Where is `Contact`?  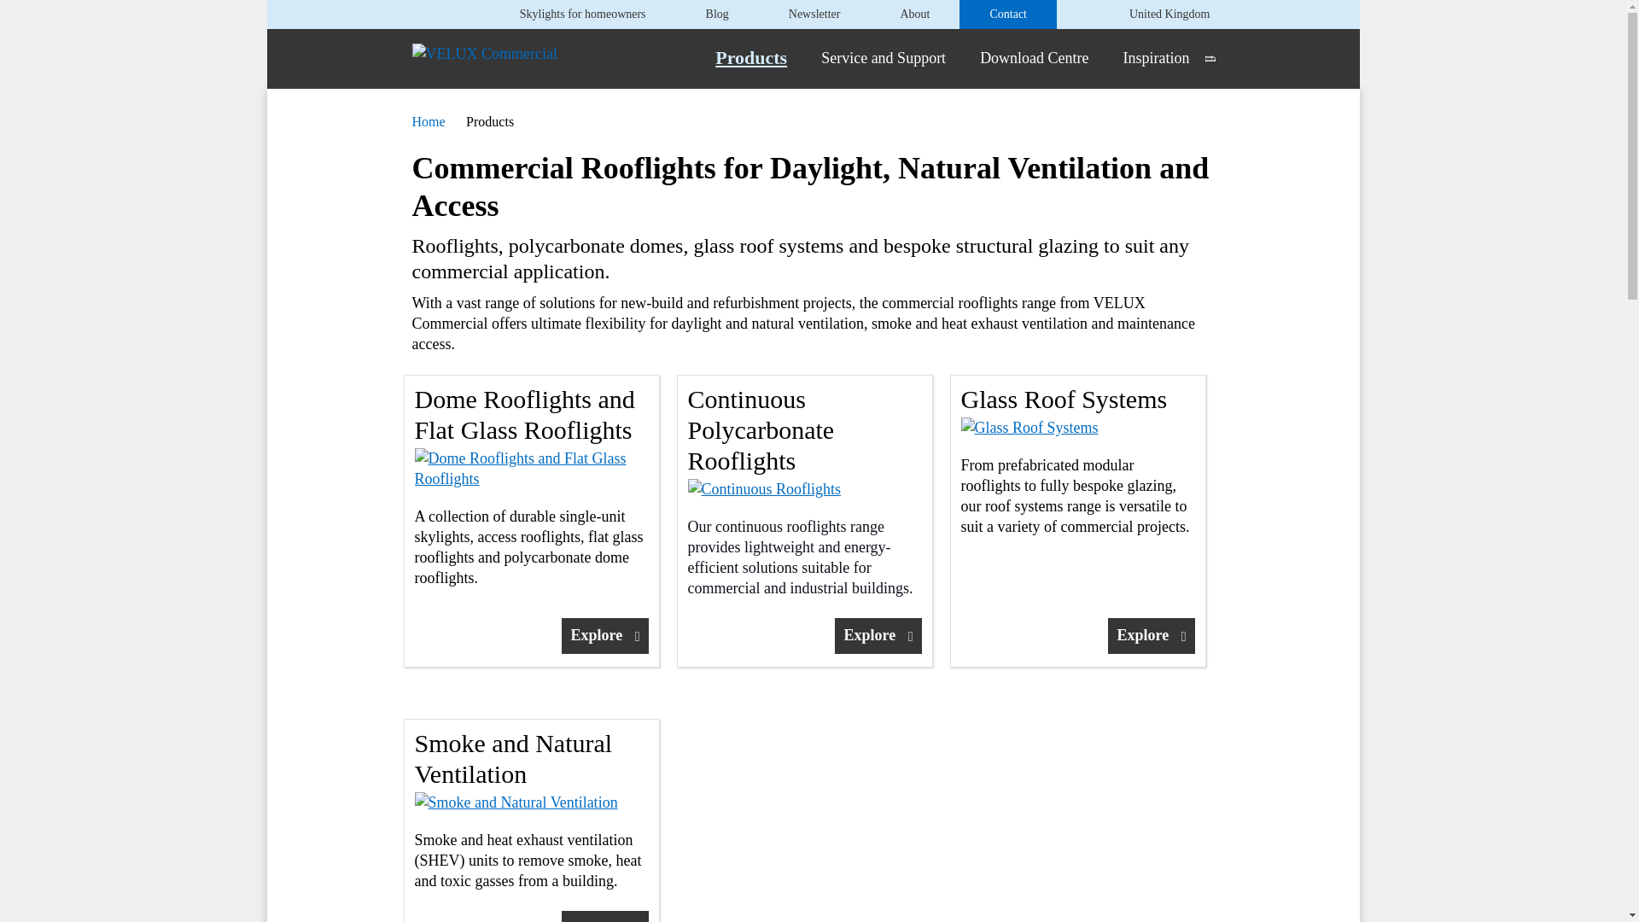
Contact is located at coordinates (1008, 14).